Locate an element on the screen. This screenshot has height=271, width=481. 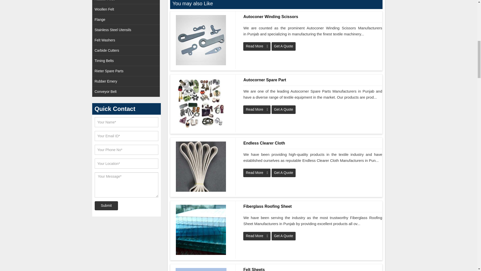
 Autocorner Spare Part Manufacturers in Punjab is located at coordinates (201, 103).